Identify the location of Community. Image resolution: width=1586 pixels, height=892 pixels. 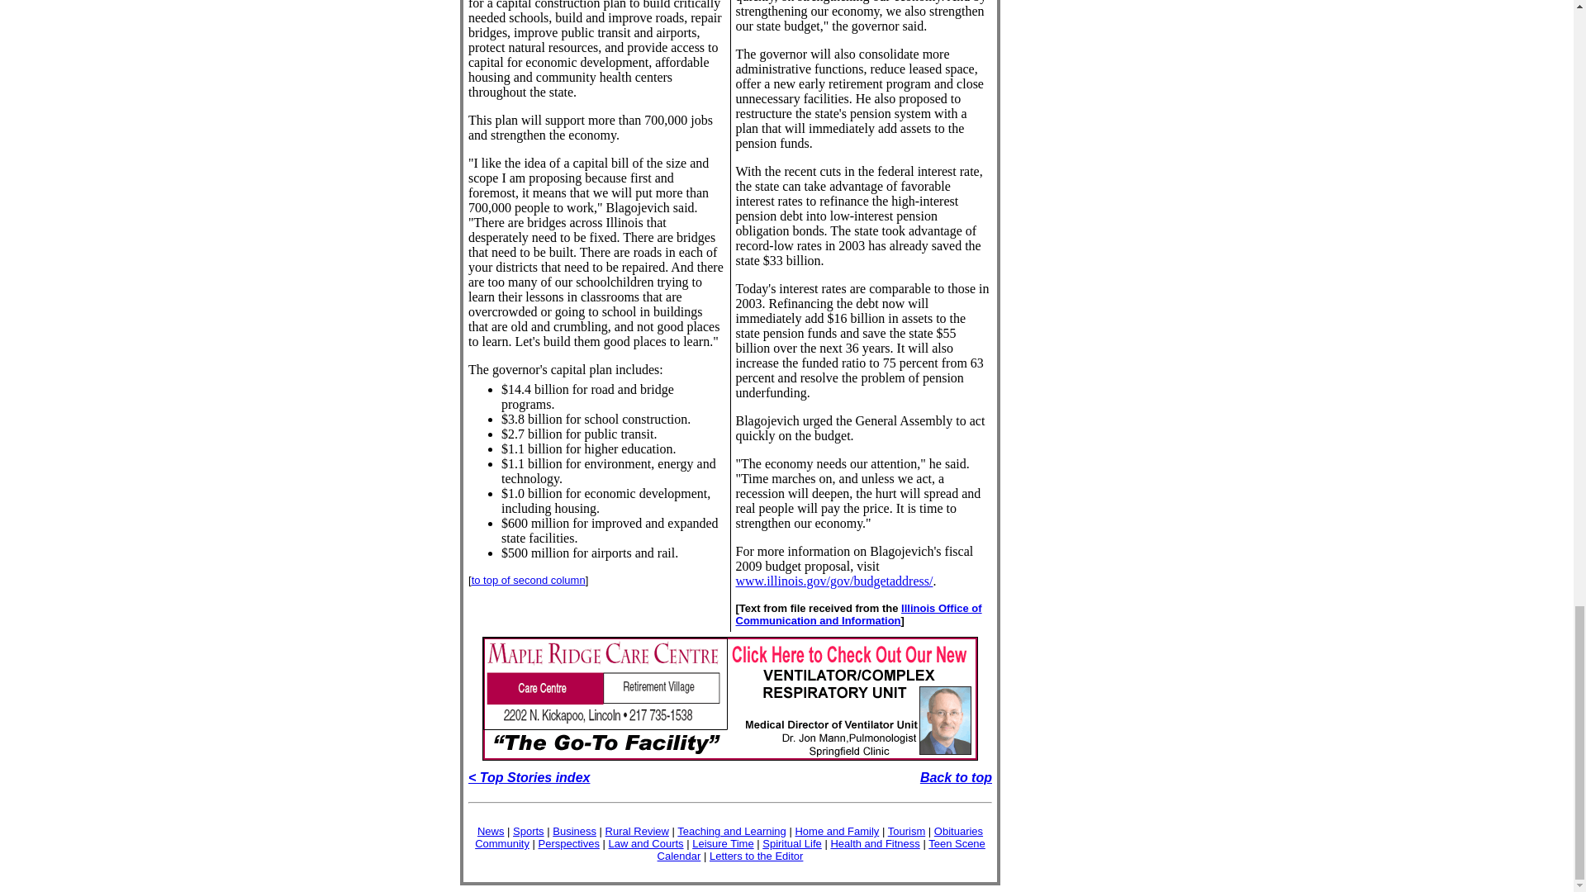
(502, 844).